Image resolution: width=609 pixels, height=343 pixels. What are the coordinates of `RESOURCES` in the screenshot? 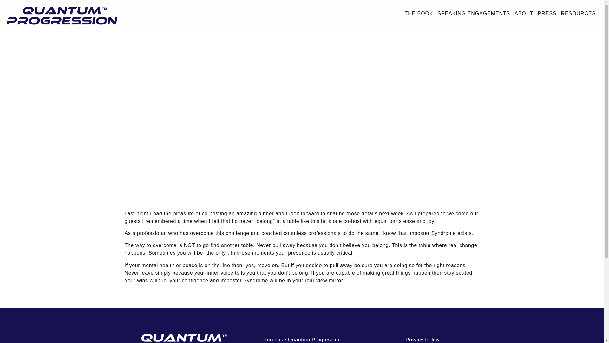 It's located at (579, 13).